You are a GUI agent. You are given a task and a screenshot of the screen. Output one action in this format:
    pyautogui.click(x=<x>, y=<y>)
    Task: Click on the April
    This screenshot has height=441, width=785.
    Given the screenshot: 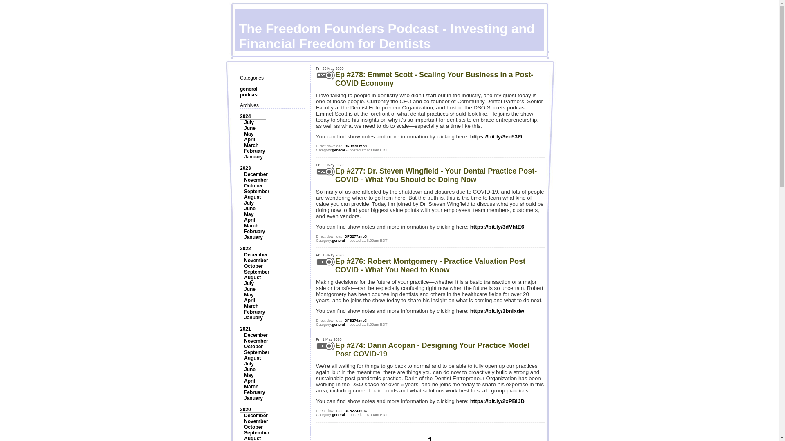 What is the action you would take?
    pyautogui.click(x=249, y=139)
    